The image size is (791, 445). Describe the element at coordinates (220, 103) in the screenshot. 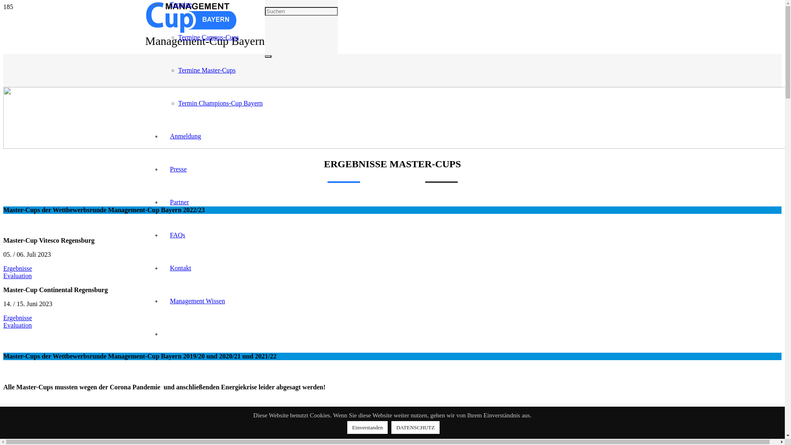

I see `Termin Champions-Cup Bayern` at that location.